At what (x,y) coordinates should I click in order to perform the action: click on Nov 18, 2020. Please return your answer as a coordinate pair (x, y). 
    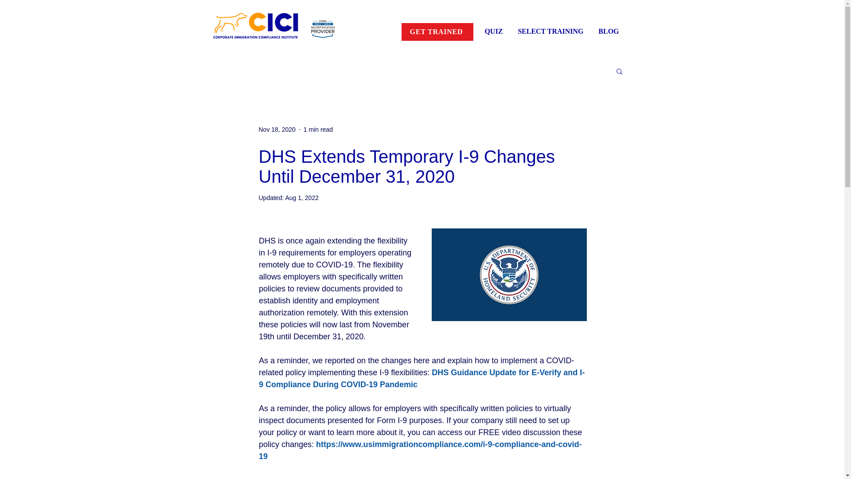
    Looking at the image, I should click on (277, 130).